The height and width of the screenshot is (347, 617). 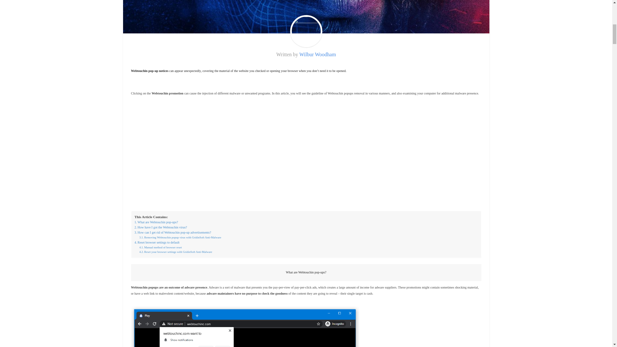 What do you see at coordinates (180, 237) in the screenshot?
I see `Removing Webtouchin popup virus with GridinSoft Anti-Malware` at bounding box center [180, 237].